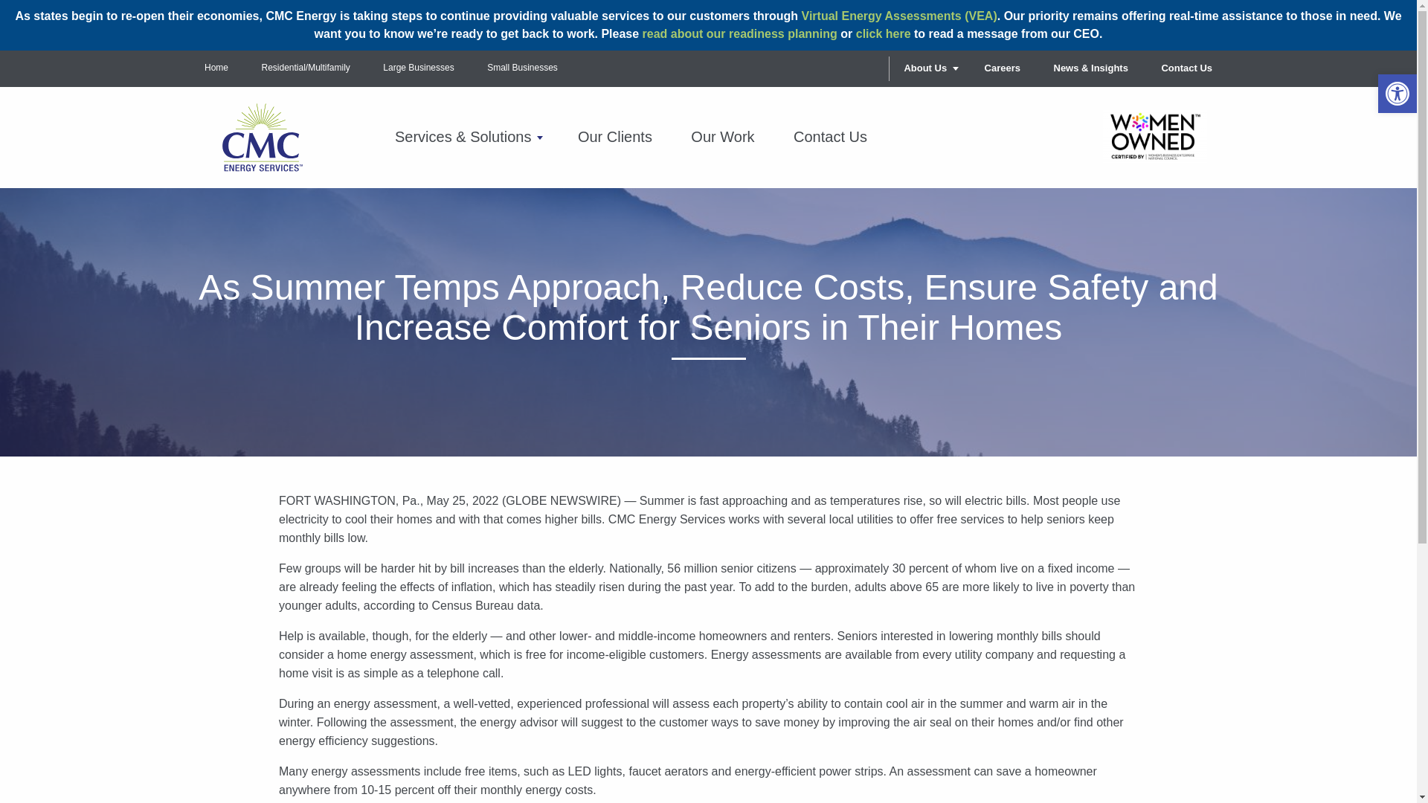  Describe the element at coordinates (522, 68) in the screenshot. I see `Small Businesses` at that location.